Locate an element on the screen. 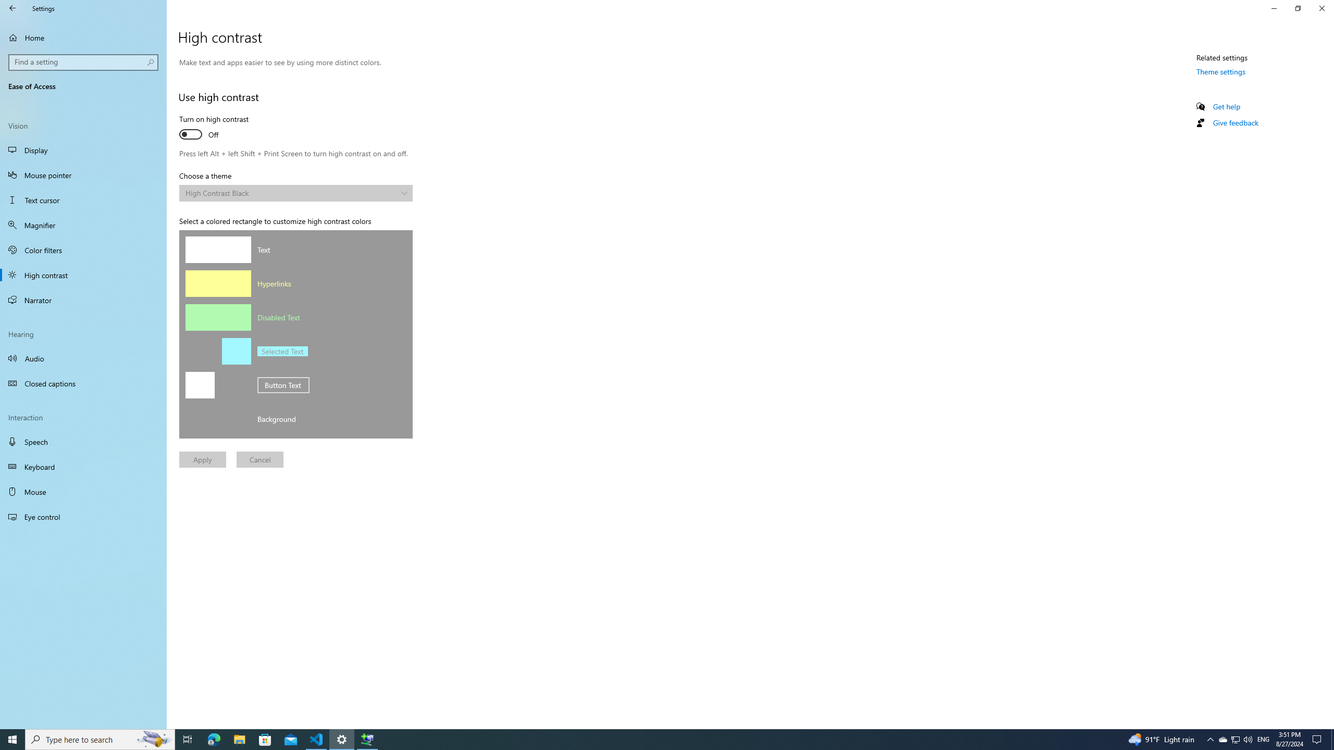 The image size is (1334, 750). Magnifier is located at coordinates (83, 225).